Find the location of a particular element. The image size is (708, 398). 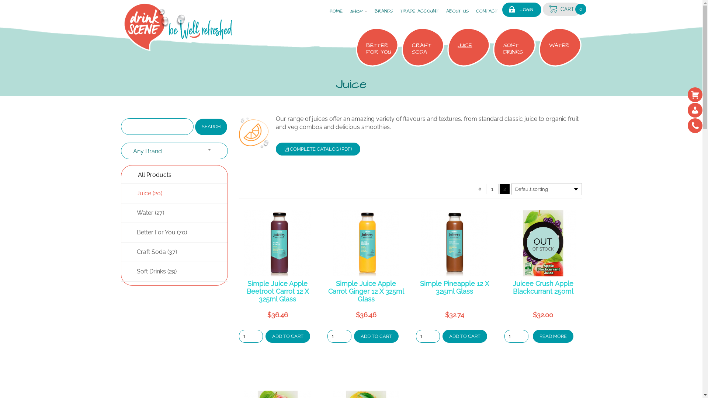

Simple Juice Apple Carrot Ginger 12 X 325ml Glass is located at coordinates (366, 291).